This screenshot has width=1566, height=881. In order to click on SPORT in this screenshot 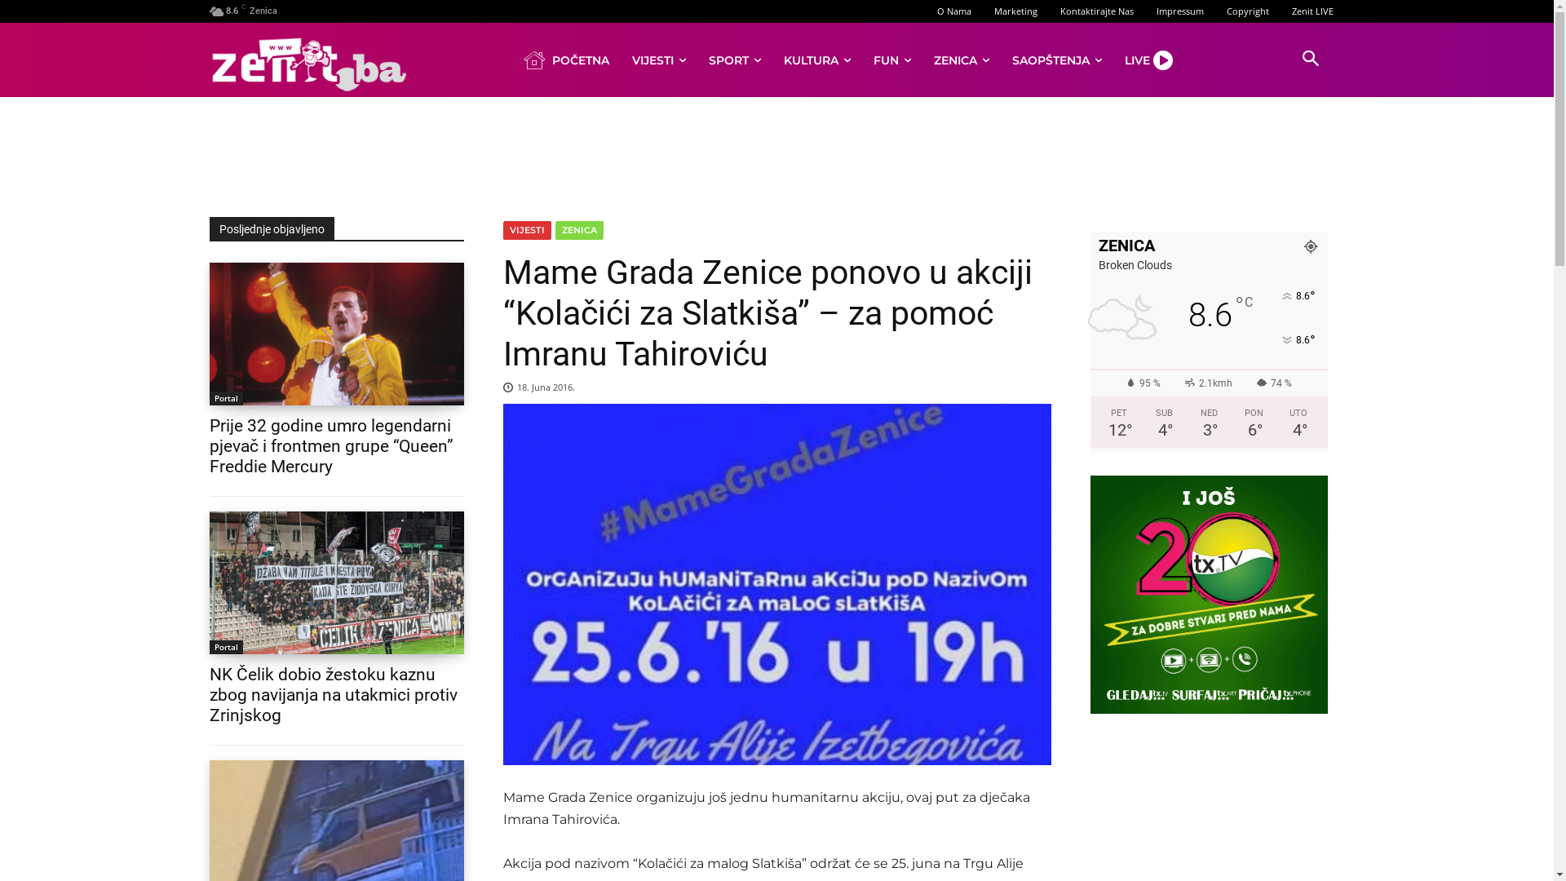, I will do `click(735, 60)`.